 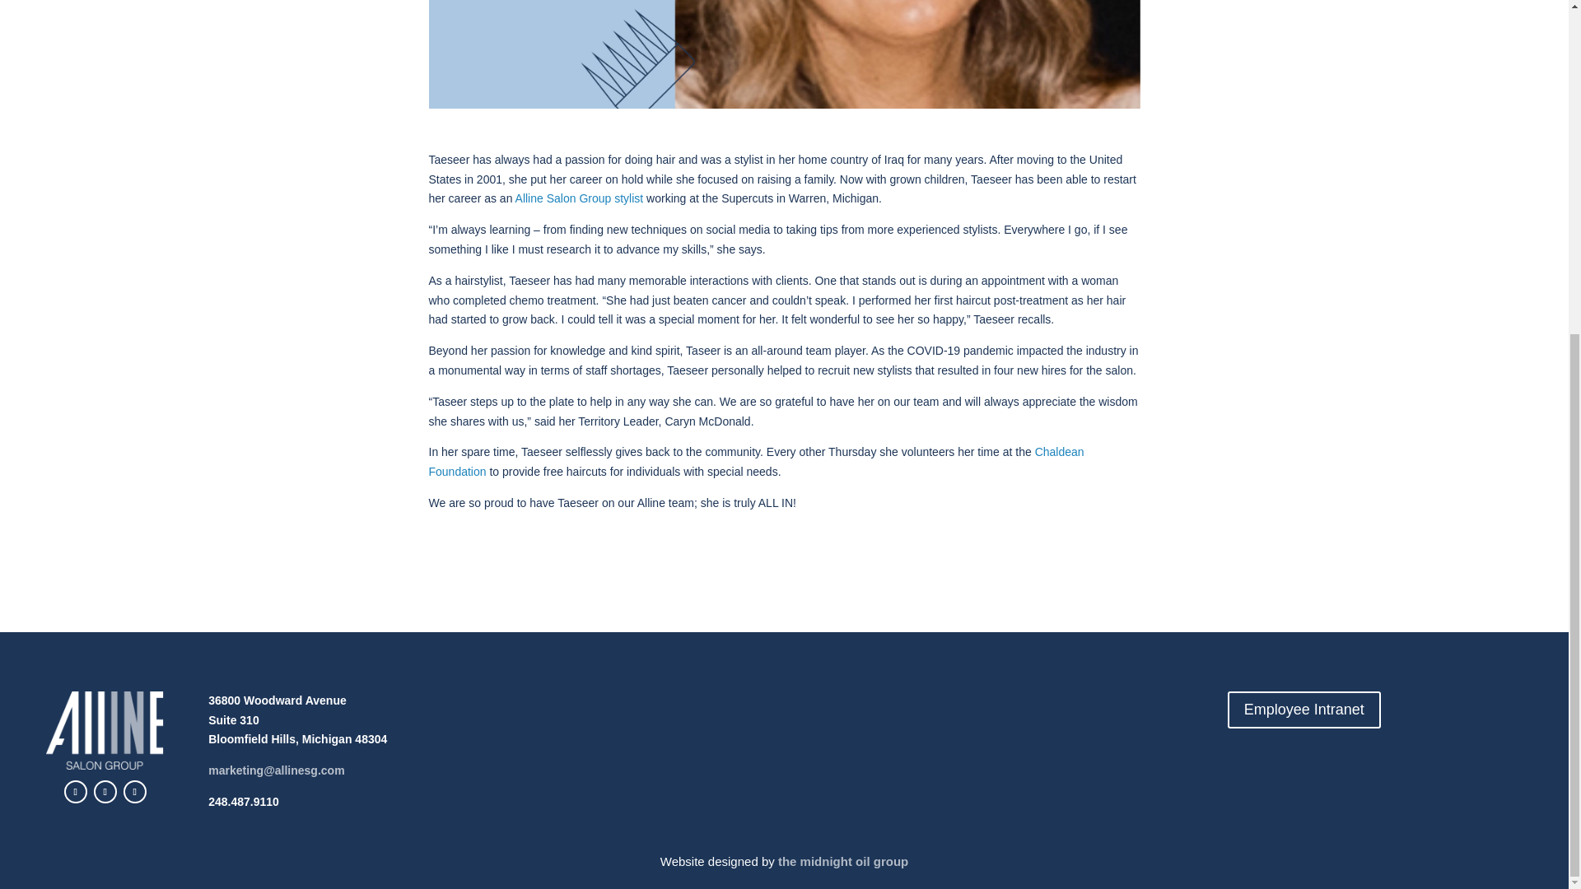 I want to click on Follow on LinkedIn, so click(x=135, y=792).